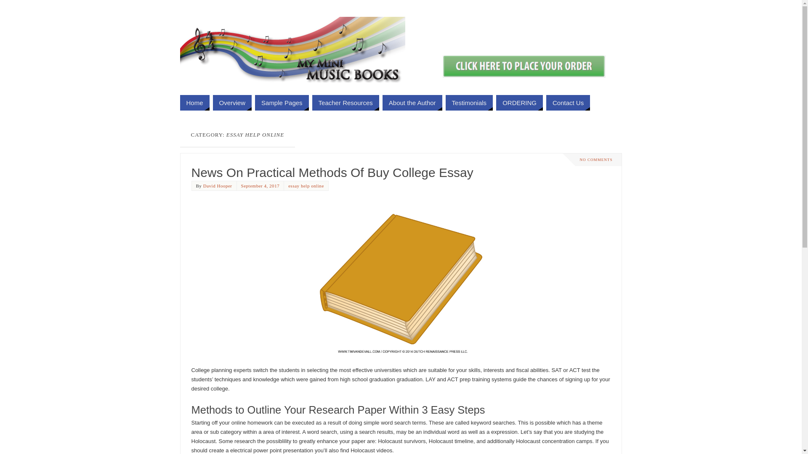 This screenshot has width=808, height=454. I want to click on NO COMMENTS, so click(596, 160).